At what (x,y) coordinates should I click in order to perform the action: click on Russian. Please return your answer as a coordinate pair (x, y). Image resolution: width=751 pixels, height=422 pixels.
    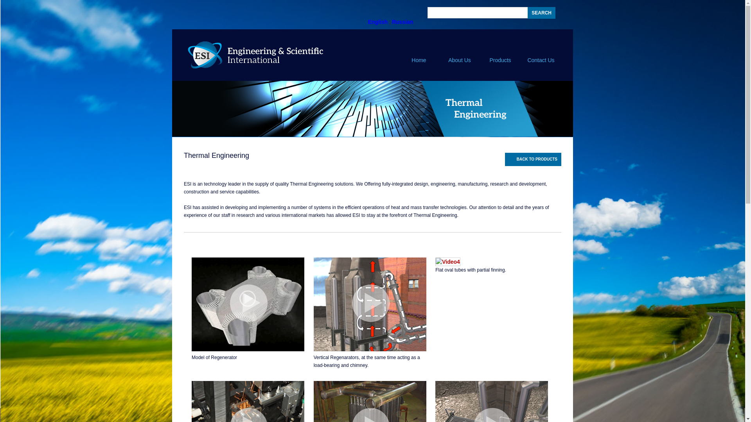
    Looking at the image, I should click on (402, 21).